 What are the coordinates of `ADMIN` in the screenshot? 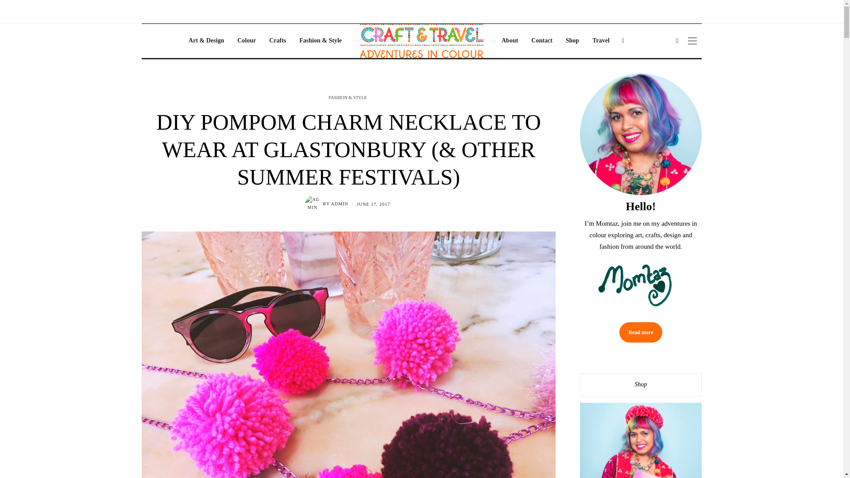 It's located at (340, 204).